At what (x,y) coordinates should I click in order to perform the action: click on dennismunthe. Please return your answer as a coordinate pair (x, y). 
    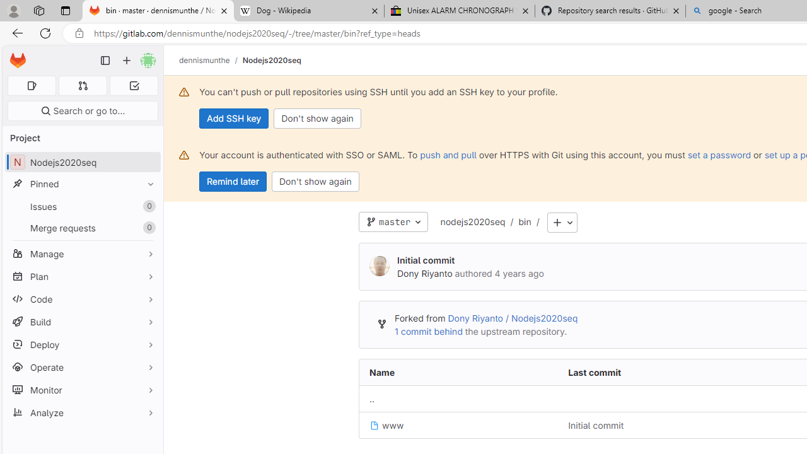
    Looking at the image, I should click on (204, 60).